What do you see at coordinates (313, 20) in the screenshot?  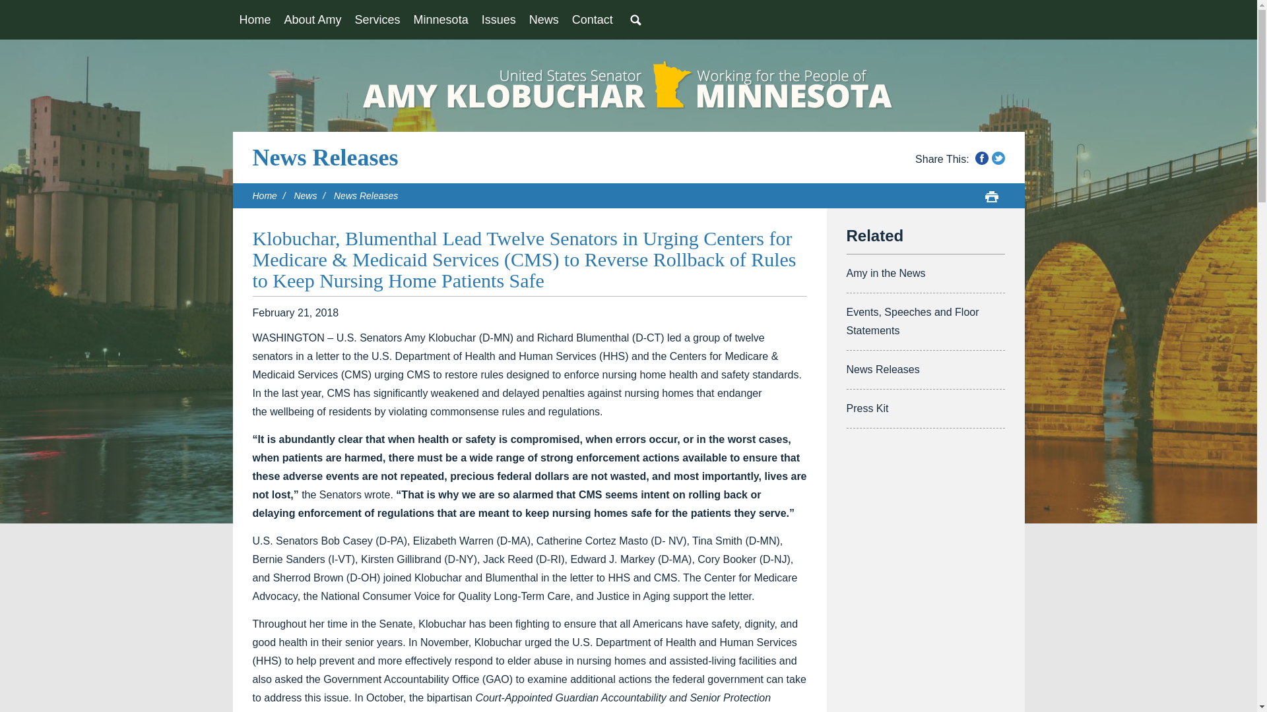 I see `About Amy` at bounding box center [313, 20].